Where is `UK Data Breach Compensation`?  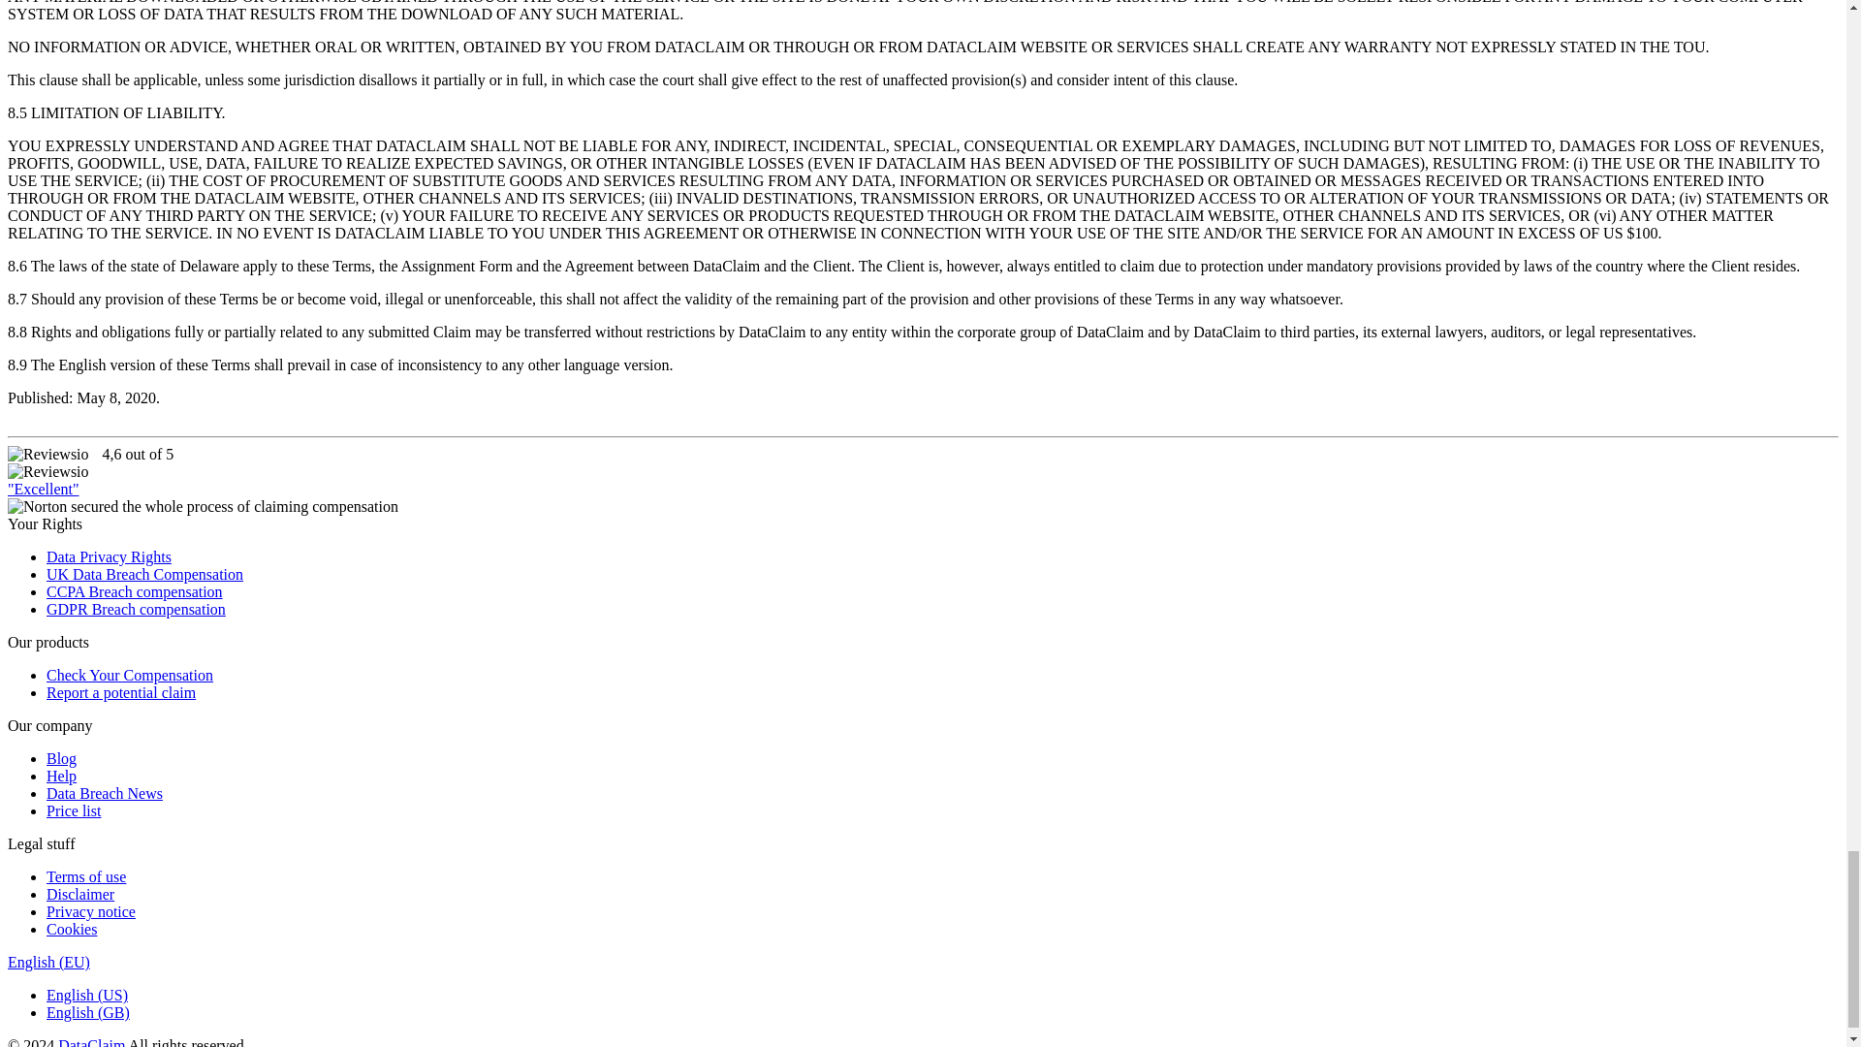
UK Data Breach Compensation is located at coordinates (145, 574).